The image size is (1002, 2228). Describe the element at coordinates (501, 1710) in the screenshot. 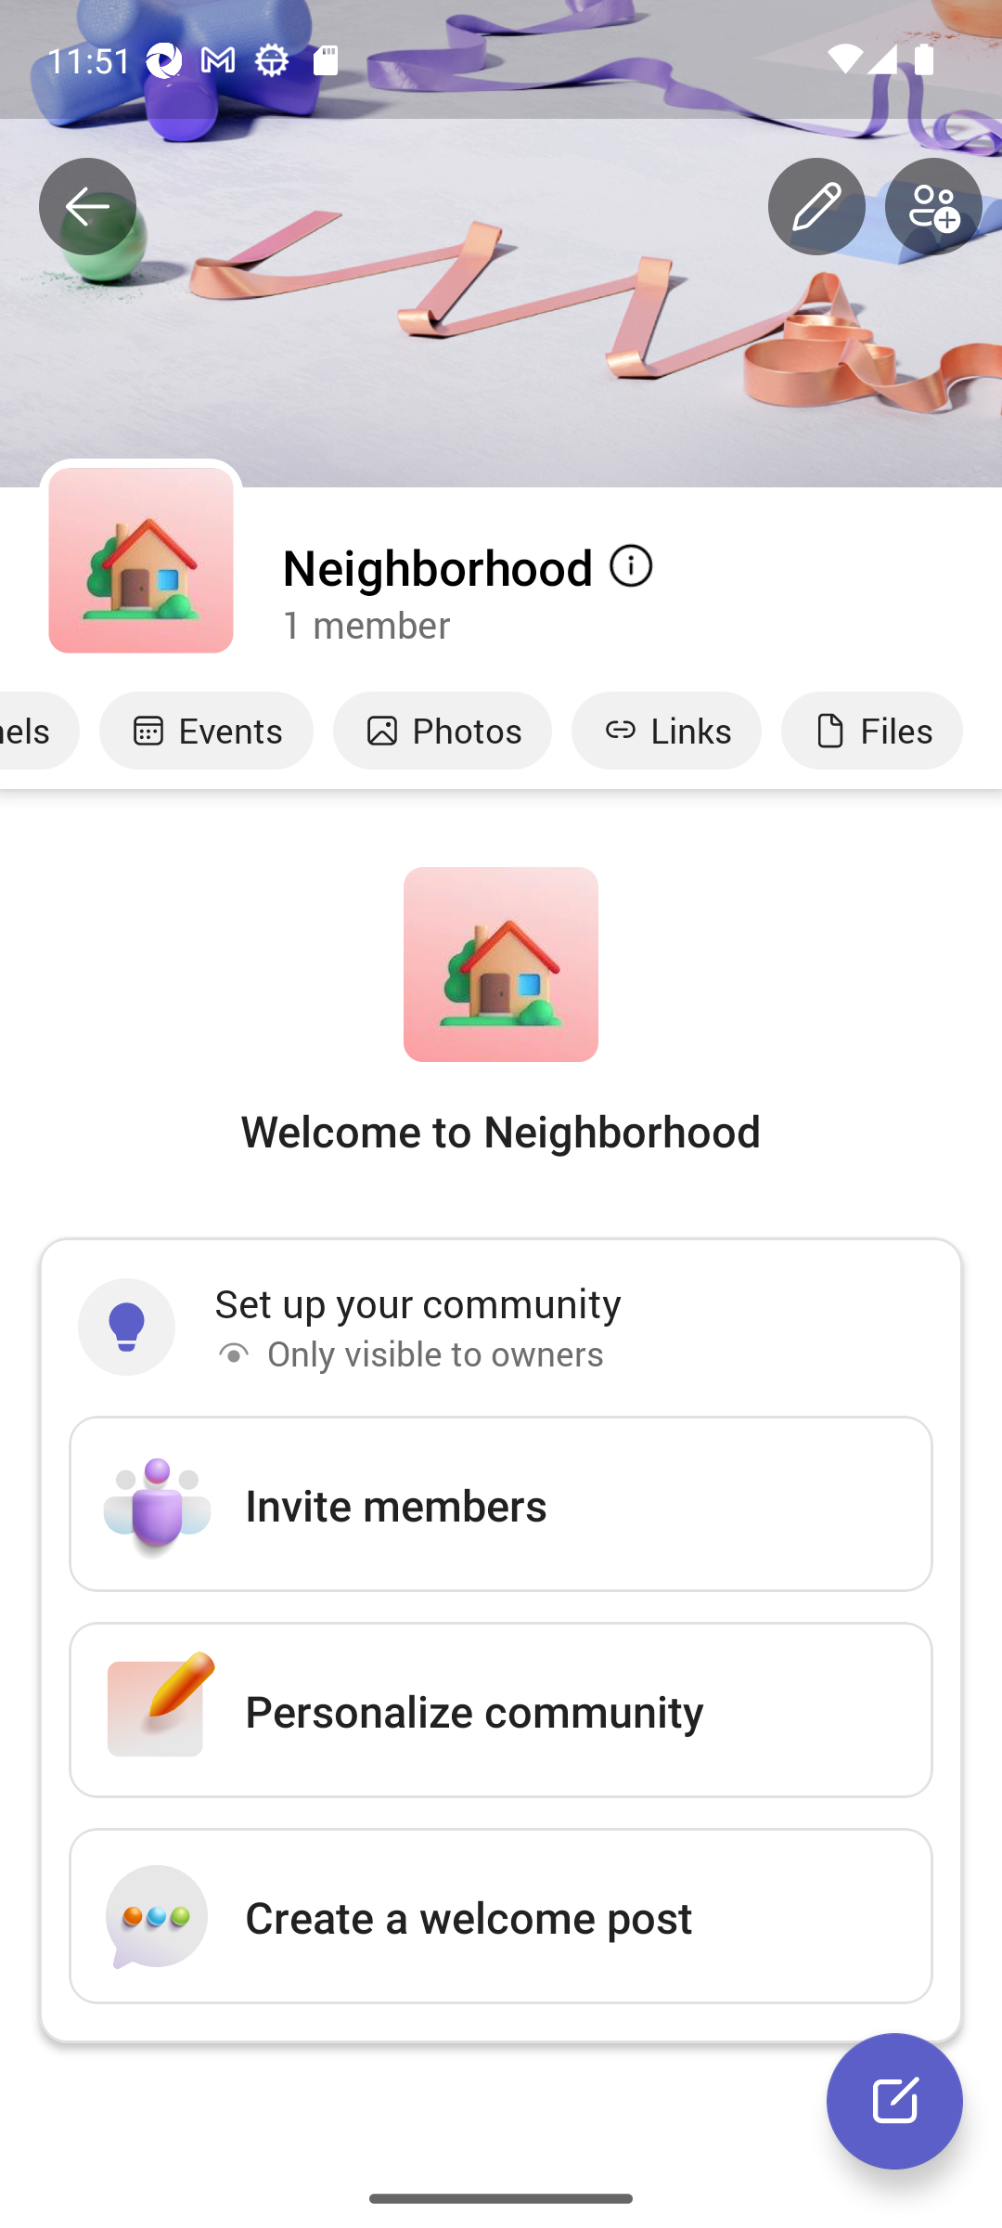

I see `Personalize community` at that location.